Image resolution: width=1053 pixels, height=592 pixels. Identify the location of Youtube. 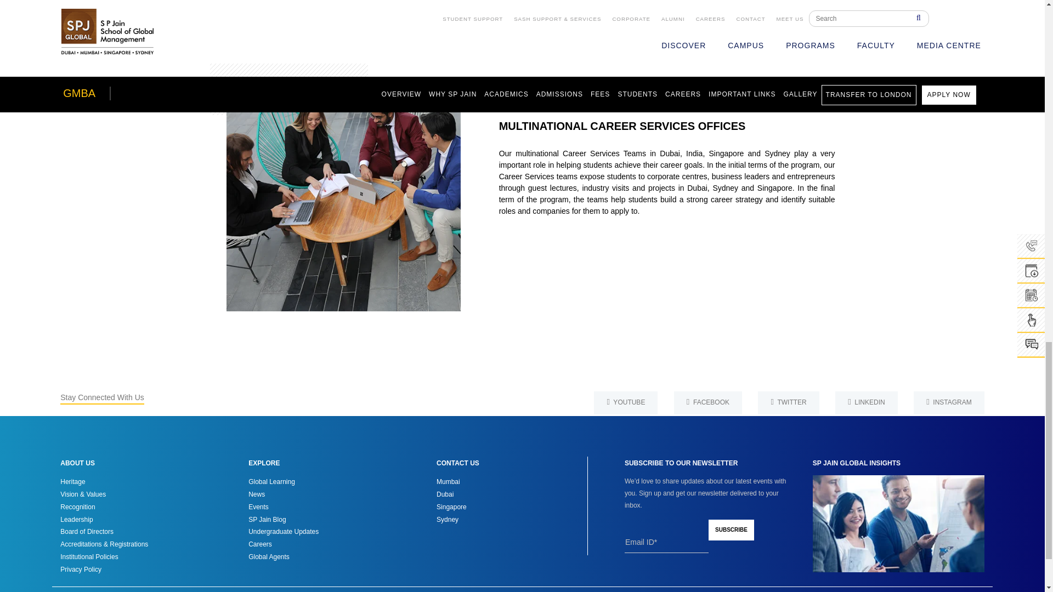
(625, 402).